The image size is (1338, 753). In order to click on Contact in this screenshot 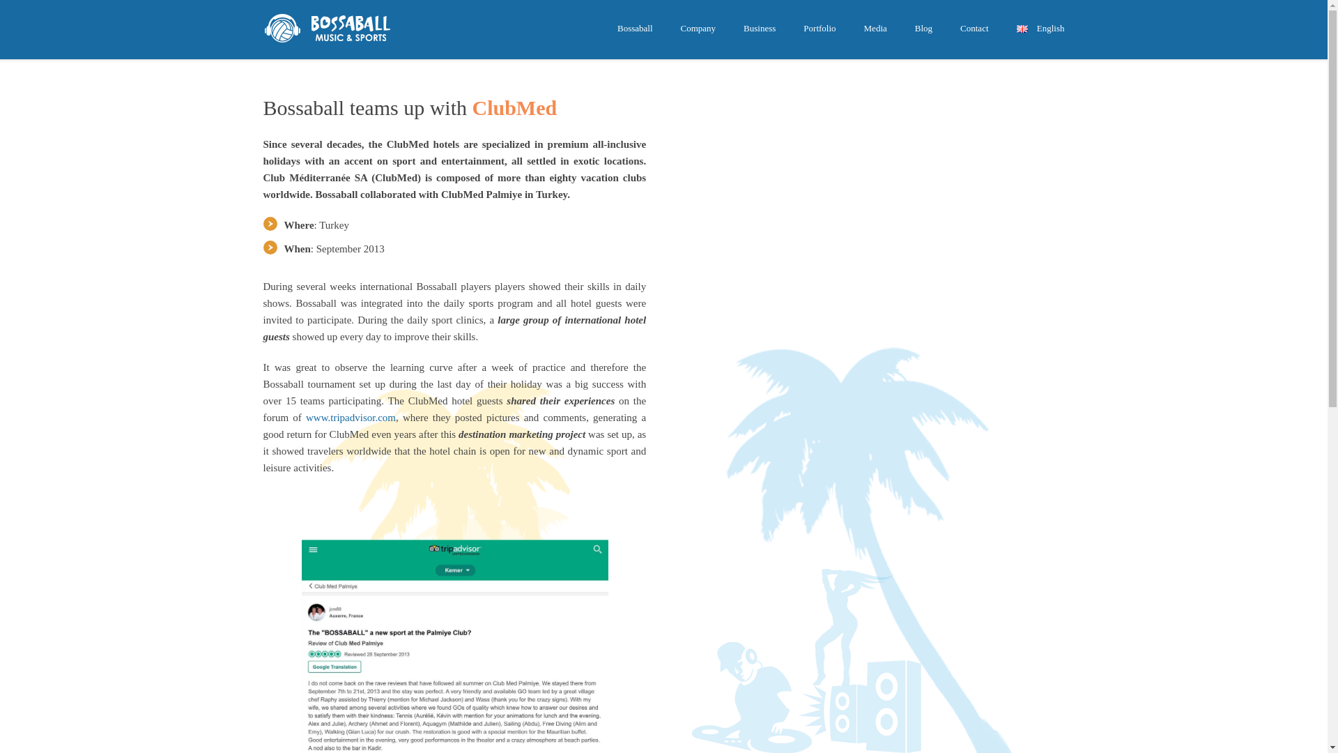, I will do `click(974, 29)`.